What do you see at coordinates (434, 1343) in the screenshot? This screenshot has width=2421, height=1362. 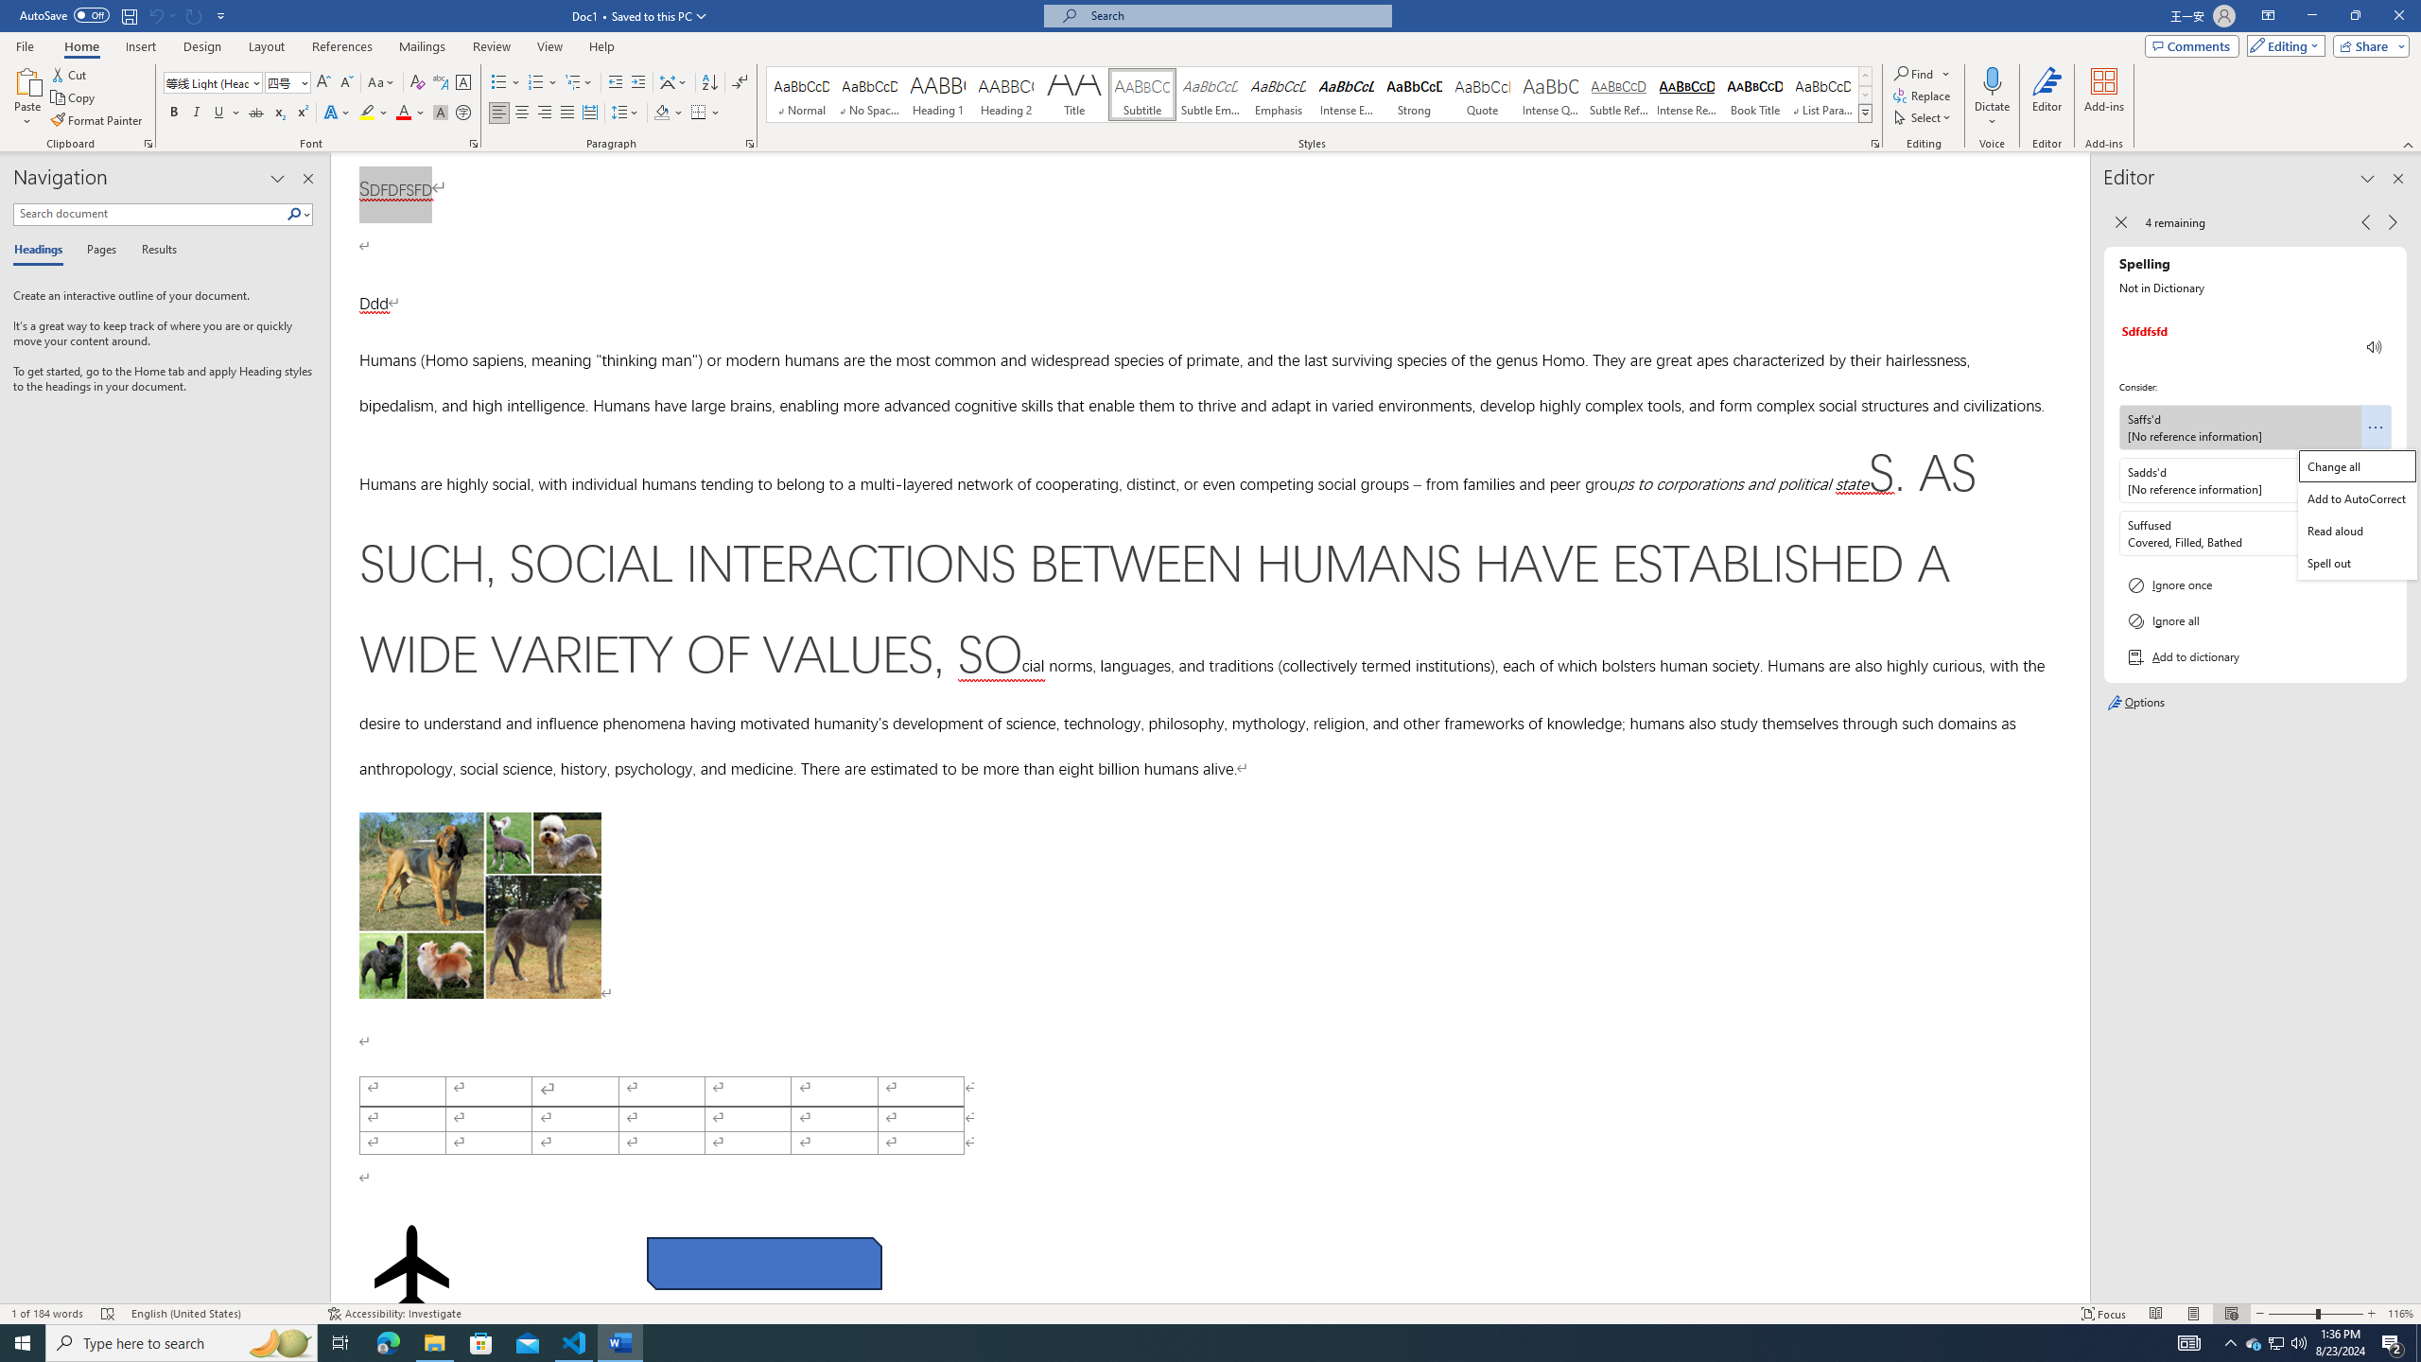 I see `File Explorer - 1 running window` at bounding box center [434, 1343].